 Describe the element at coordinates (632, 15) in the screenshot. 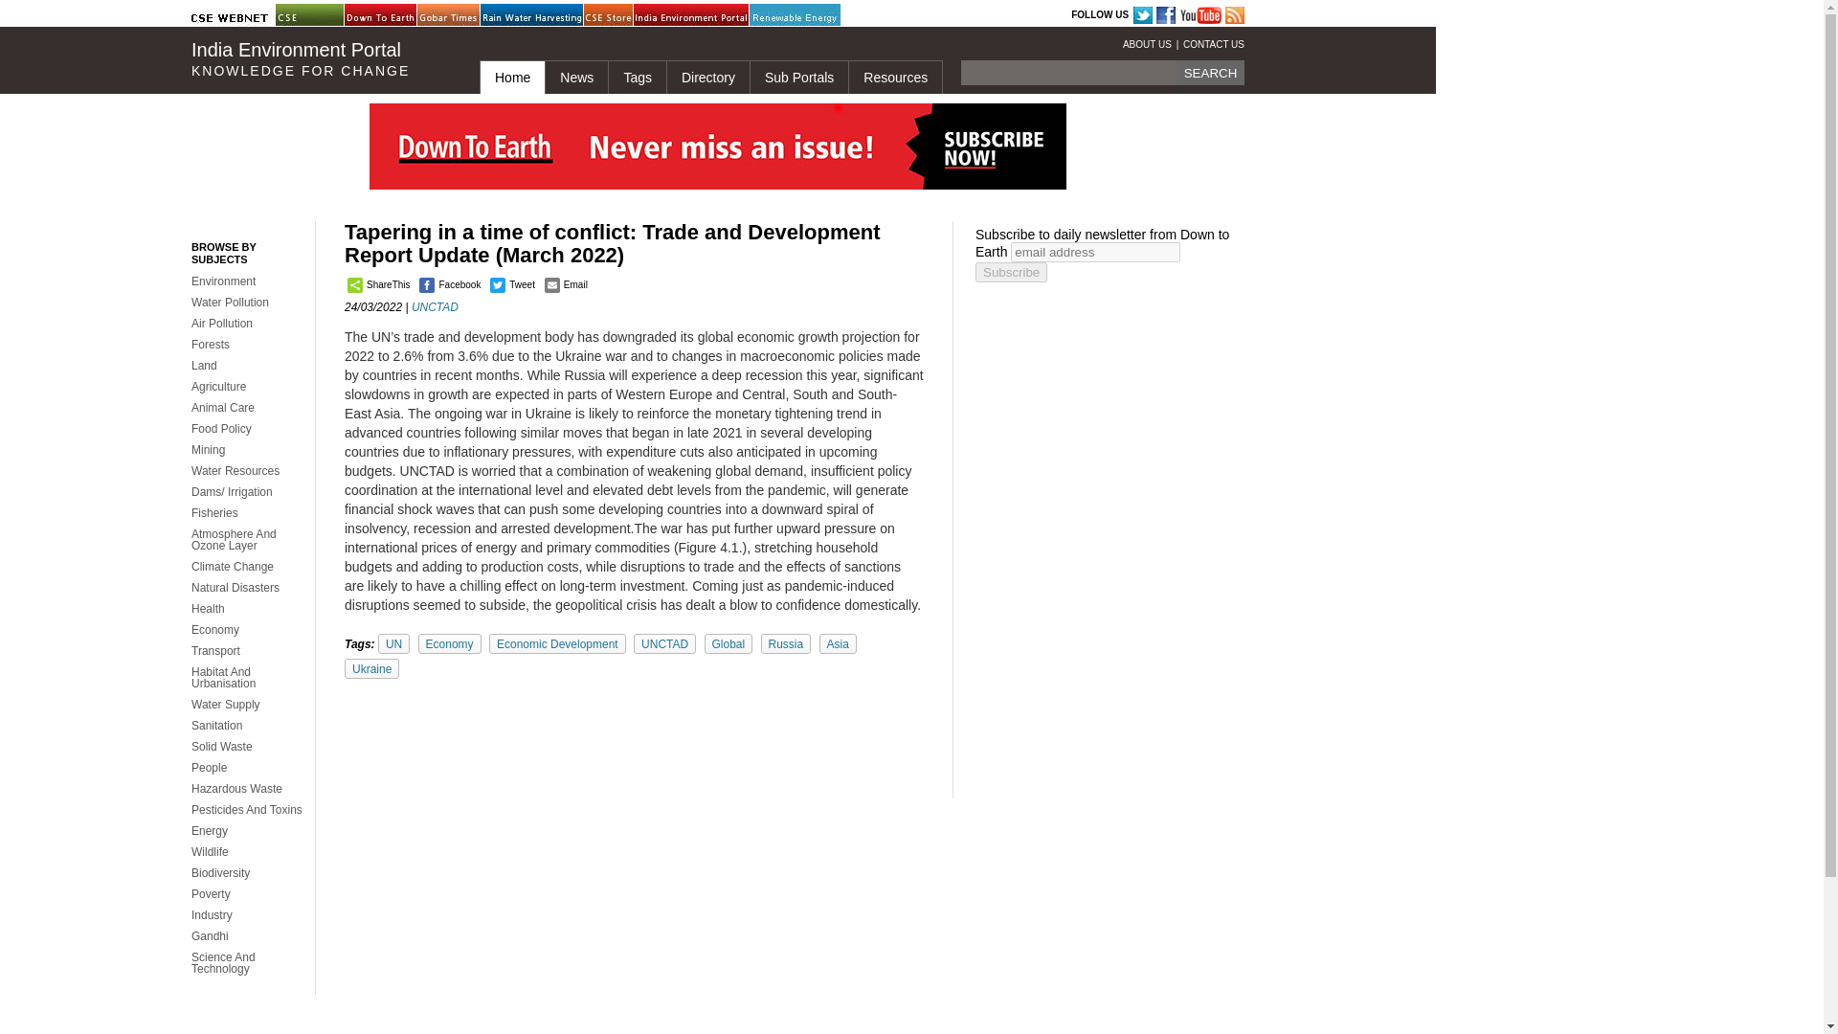

I see `CSE Store` at that location.